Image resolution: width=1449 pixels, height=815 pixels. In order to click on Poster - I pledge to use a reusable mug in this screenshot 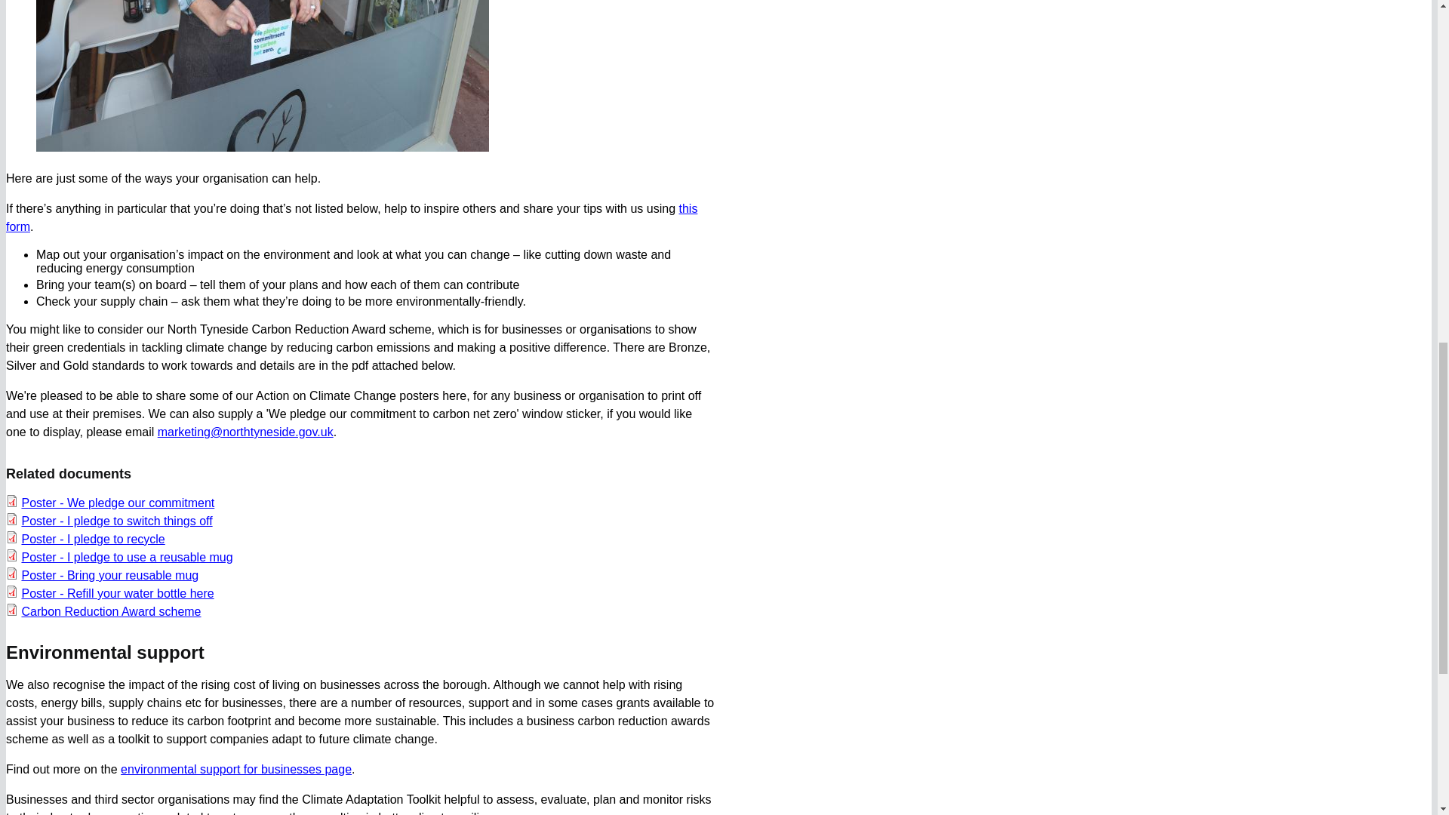, I will do `click(127, 557)`.